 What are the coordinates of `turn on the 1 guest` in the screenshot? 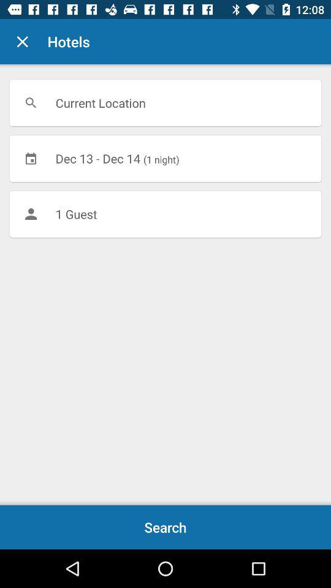 It's located at (165, 214).